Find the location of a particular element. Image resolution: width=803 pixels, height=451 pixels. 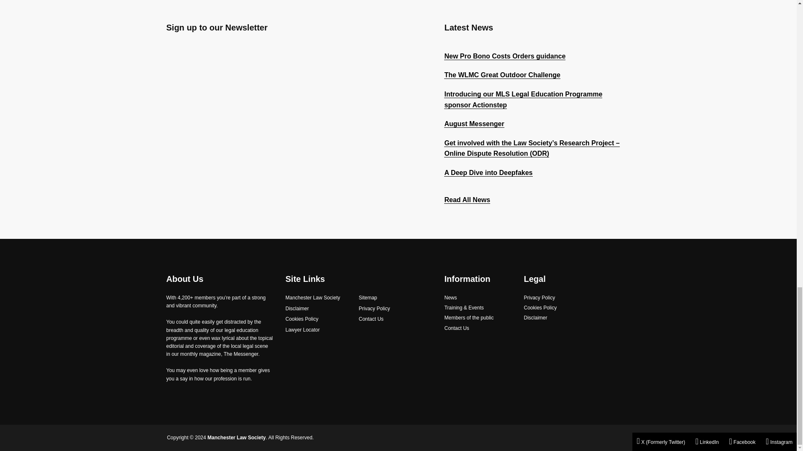

Privacy Policy is located at coordinates (375, 309).